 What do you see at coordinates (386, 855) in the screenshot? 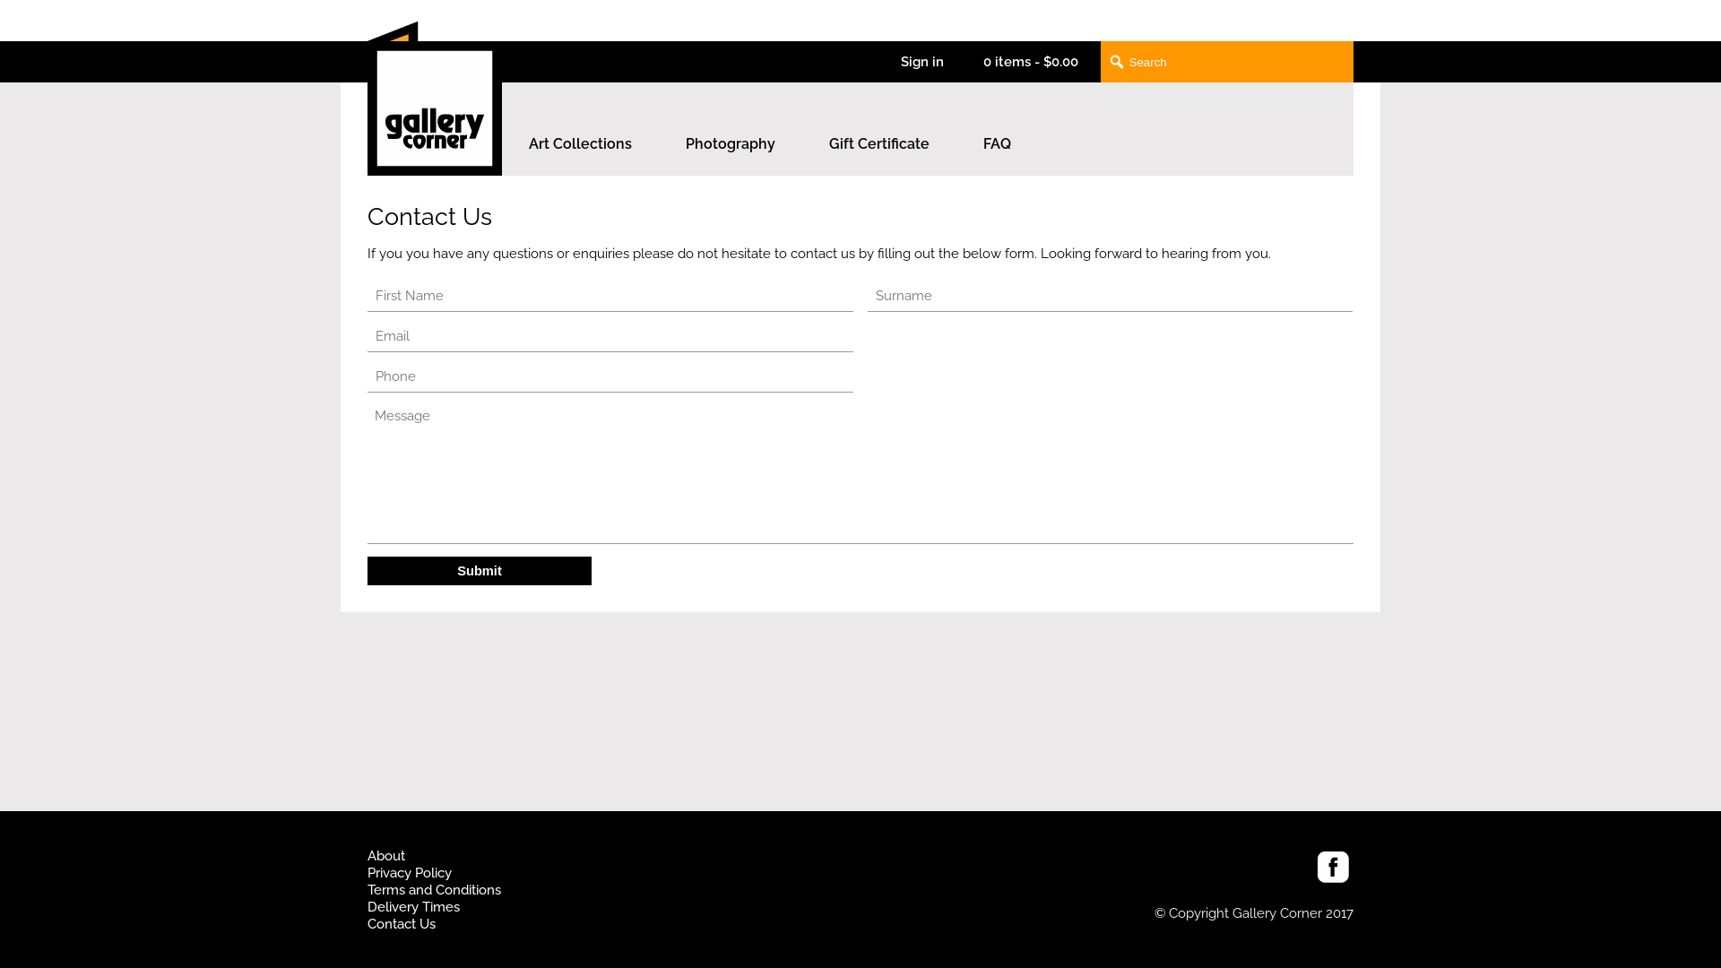
I see `About` at bounding box center [386, 855].